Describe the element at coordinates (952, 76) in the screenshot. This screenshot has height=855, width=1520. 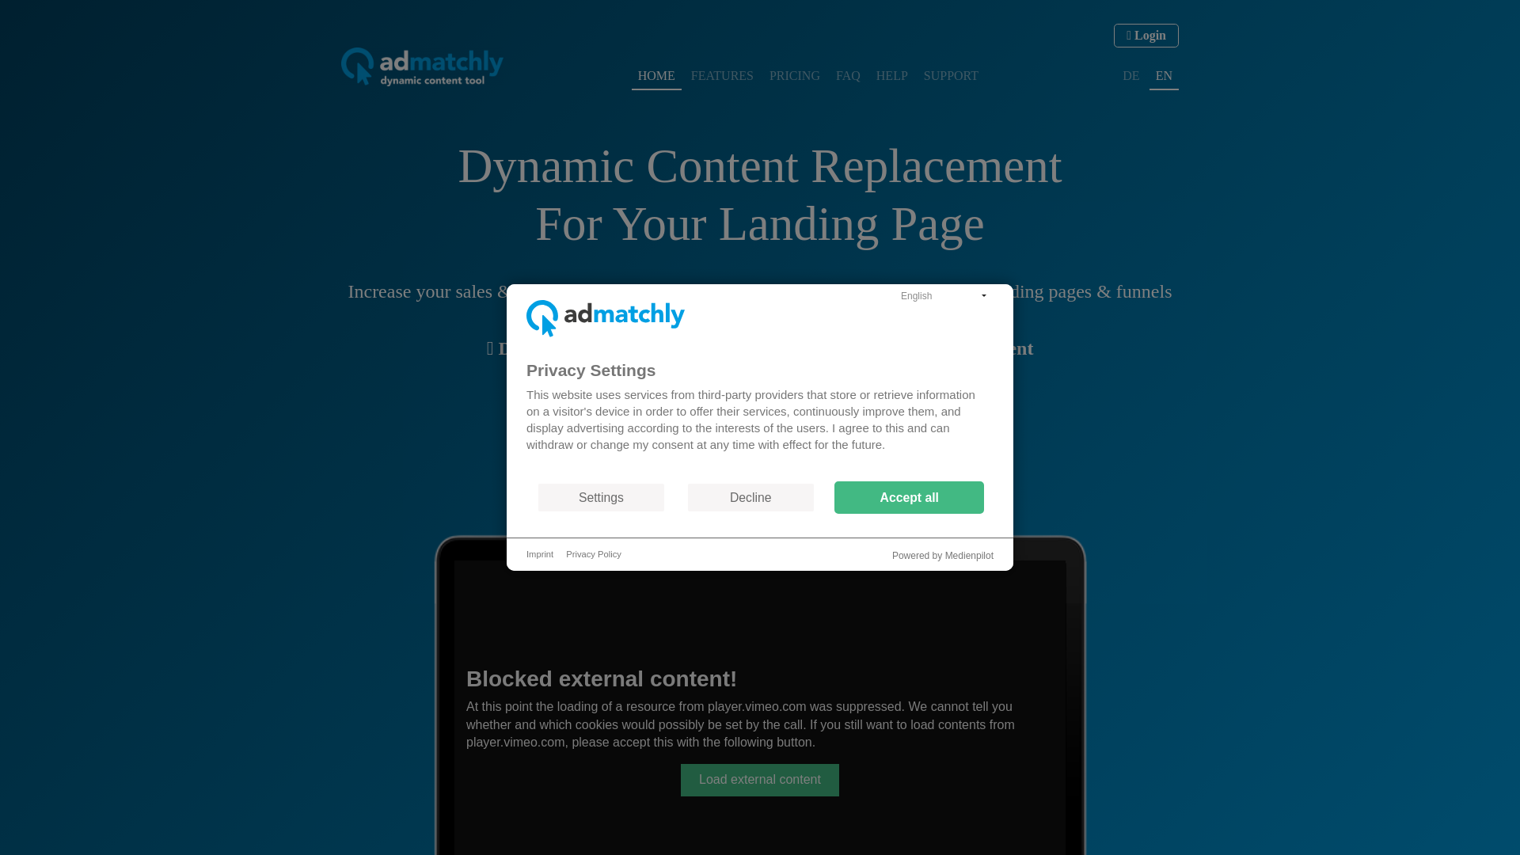
I see `SUPPORT` at that location.